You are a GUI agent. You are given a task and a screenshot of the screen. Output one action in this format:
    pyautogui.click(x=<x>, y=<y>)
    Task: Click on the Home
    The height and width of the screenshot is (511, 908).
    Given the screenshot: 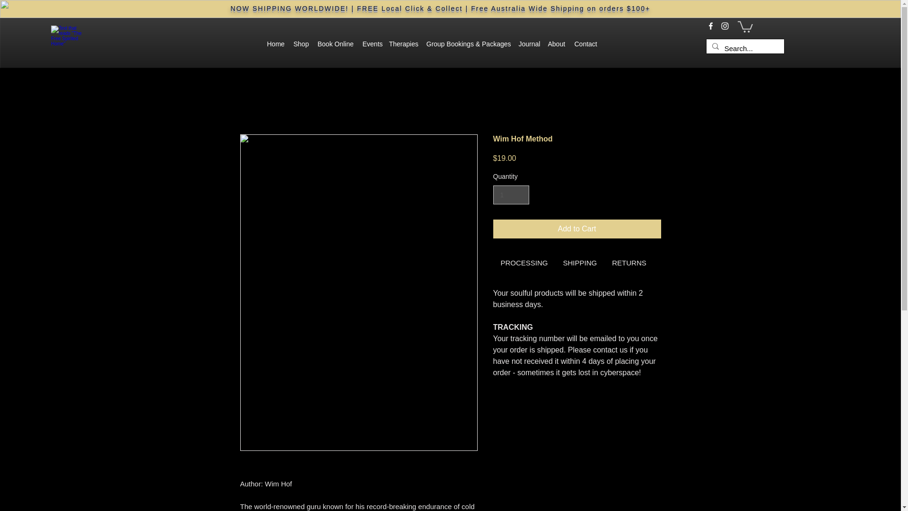 What is the action you would take?
    pyautogui.click(x=275, y=44)
    